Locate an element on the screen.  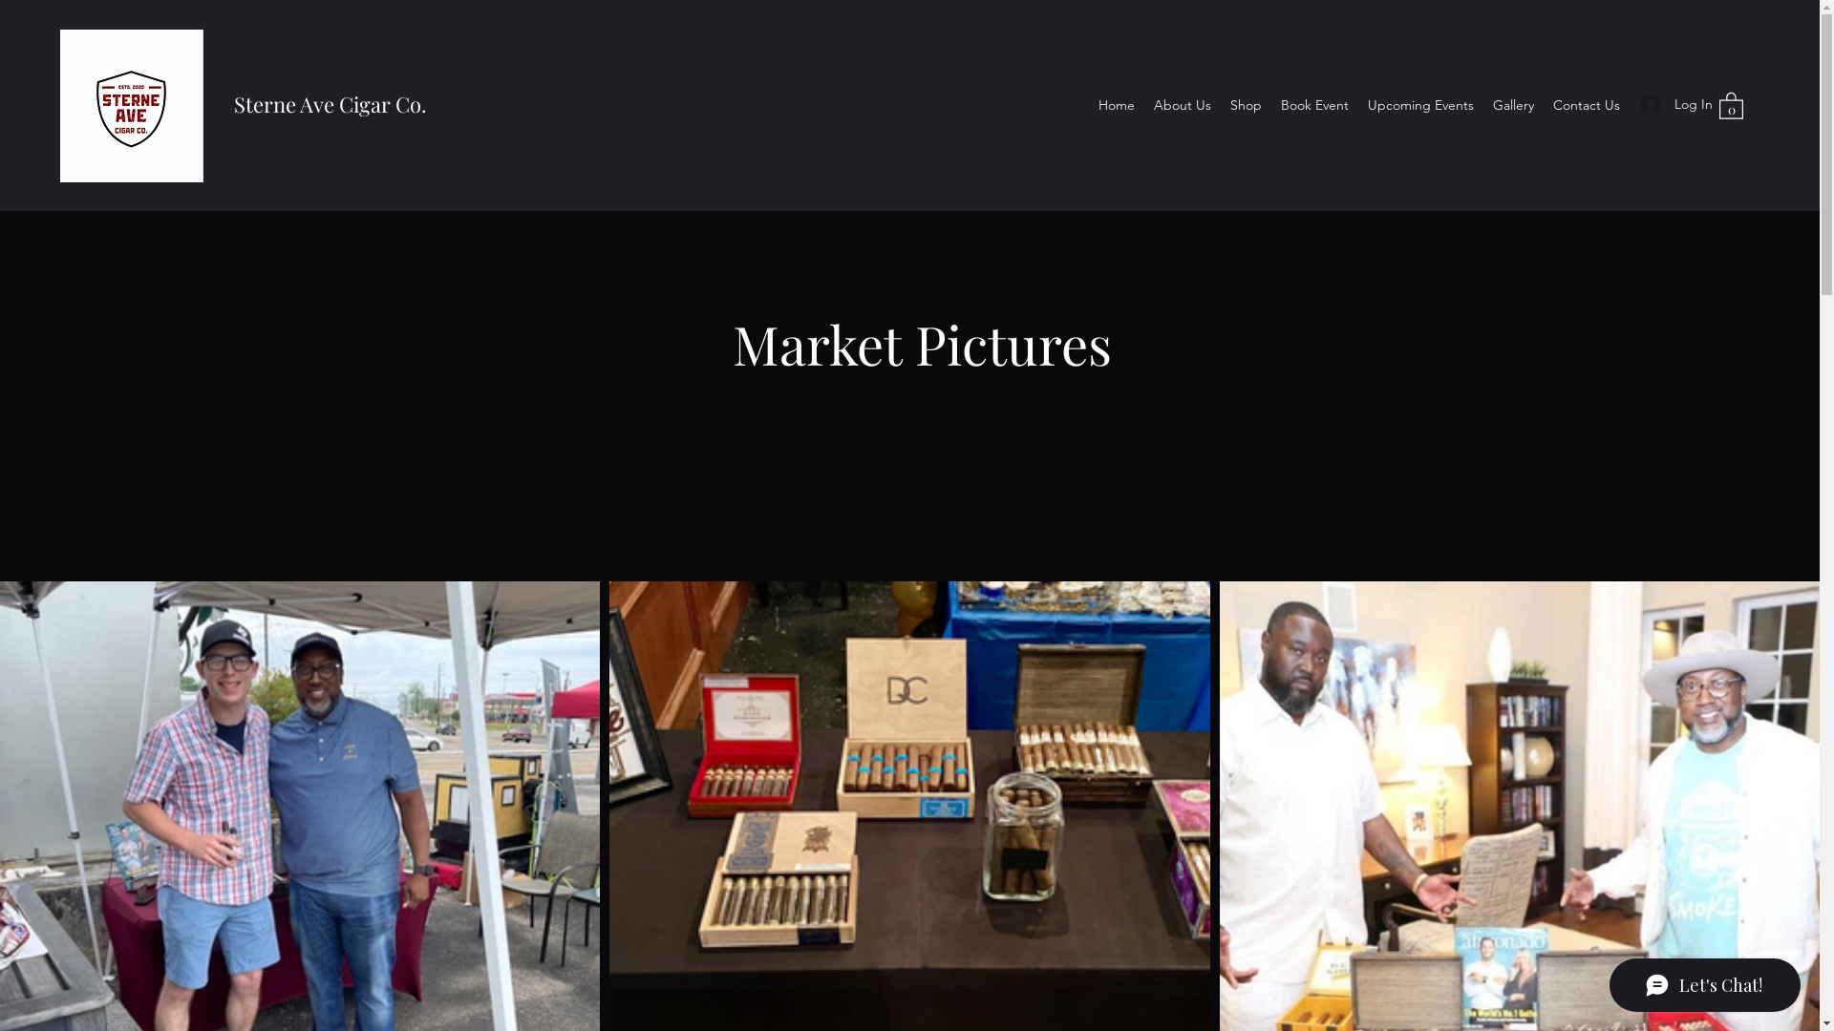
0 is located at coordinates (1731, 105).